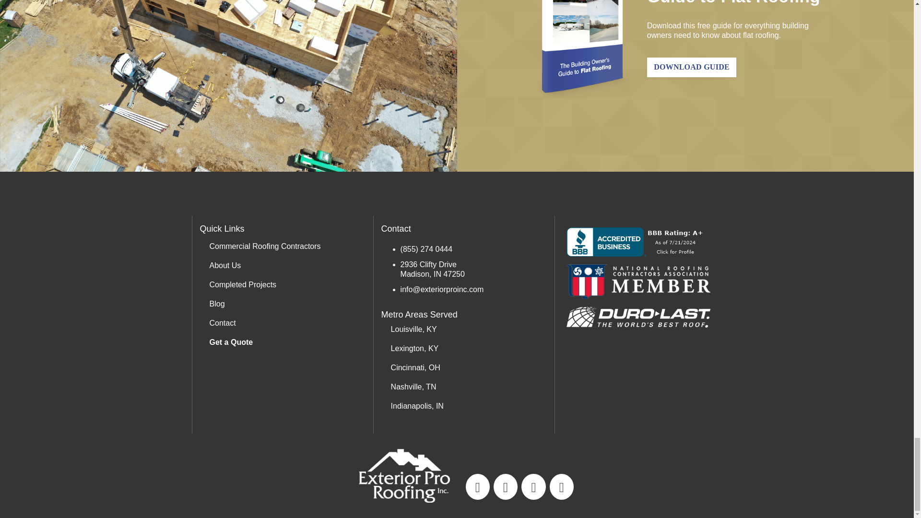  I want to click on Follow us on YouTube, so click(477, 486).